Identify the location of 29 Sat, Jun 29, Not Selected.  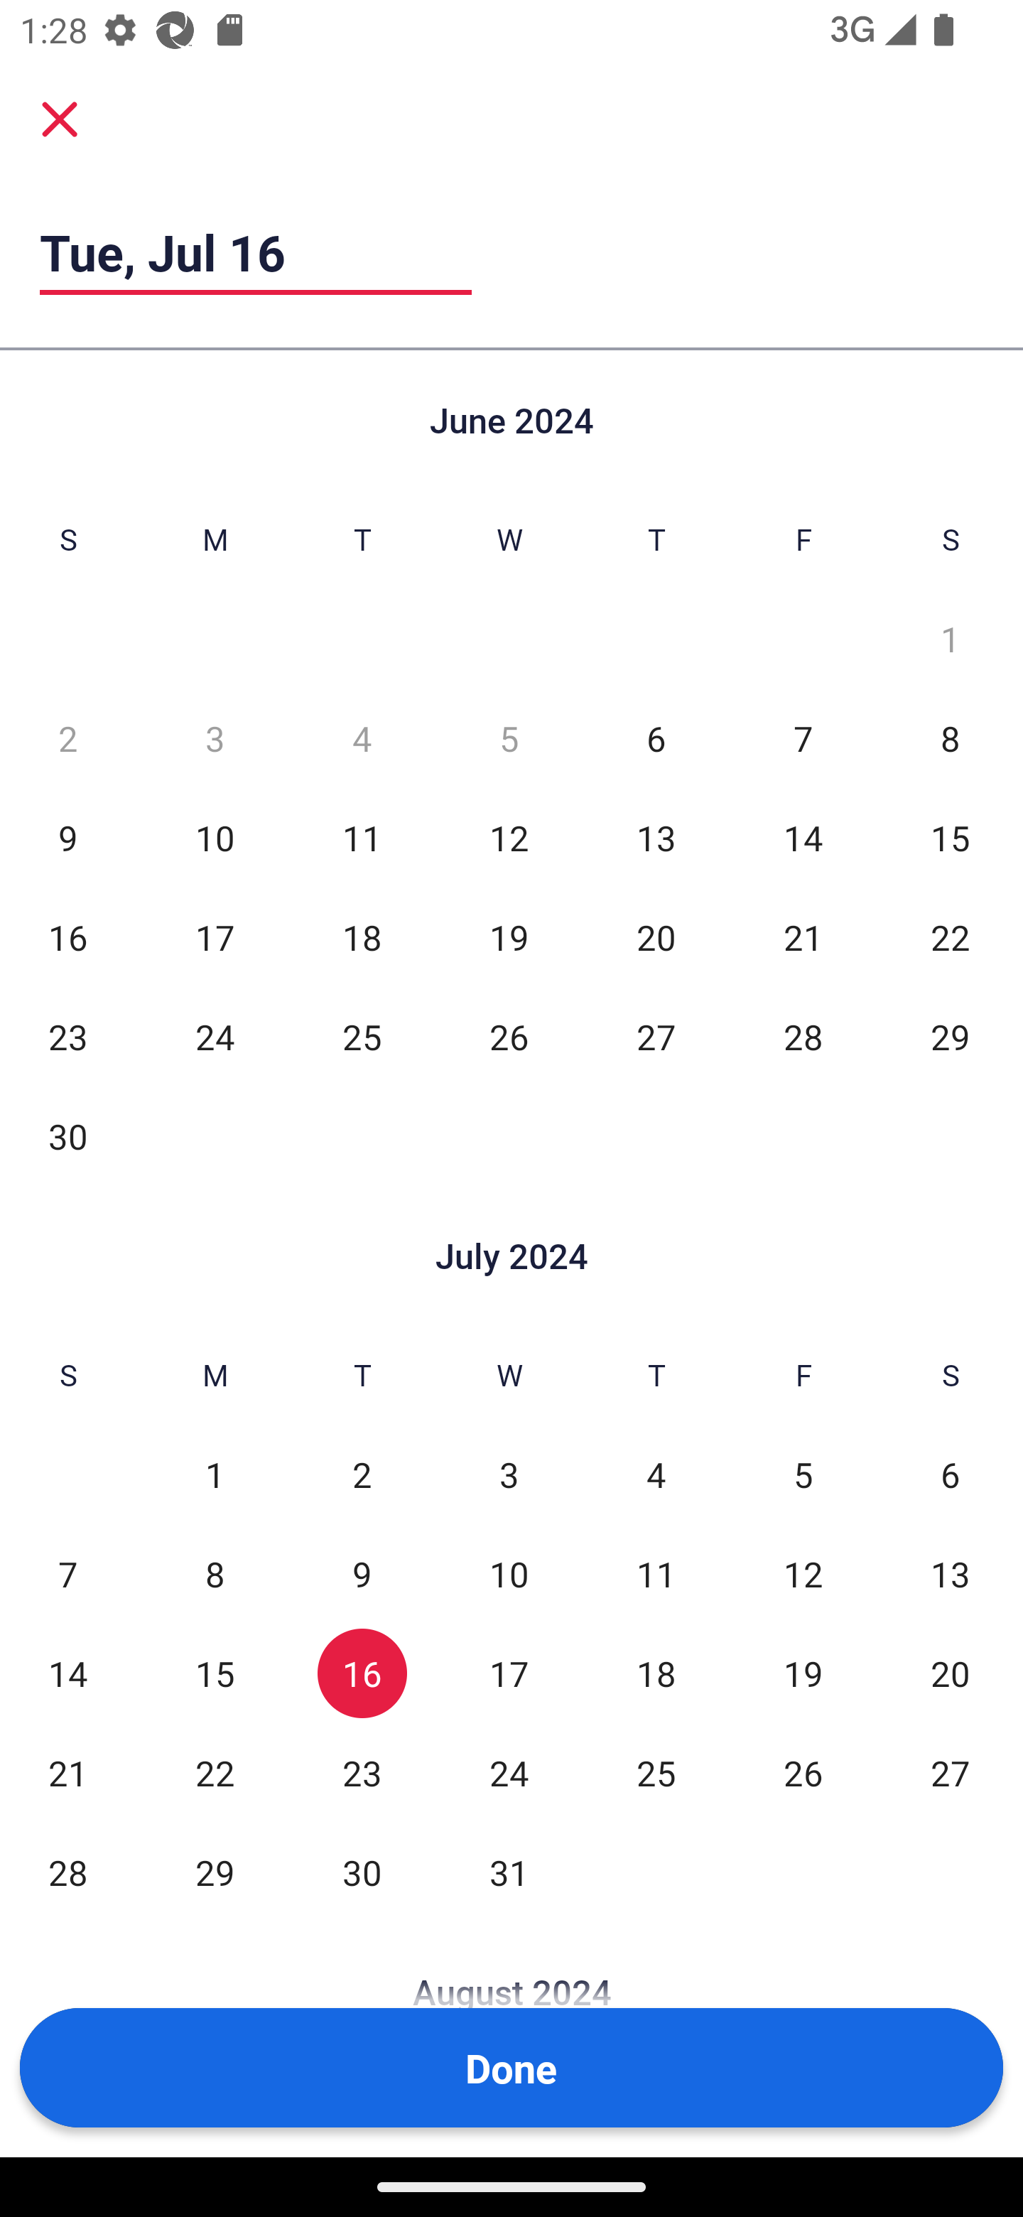
(951, 1036).